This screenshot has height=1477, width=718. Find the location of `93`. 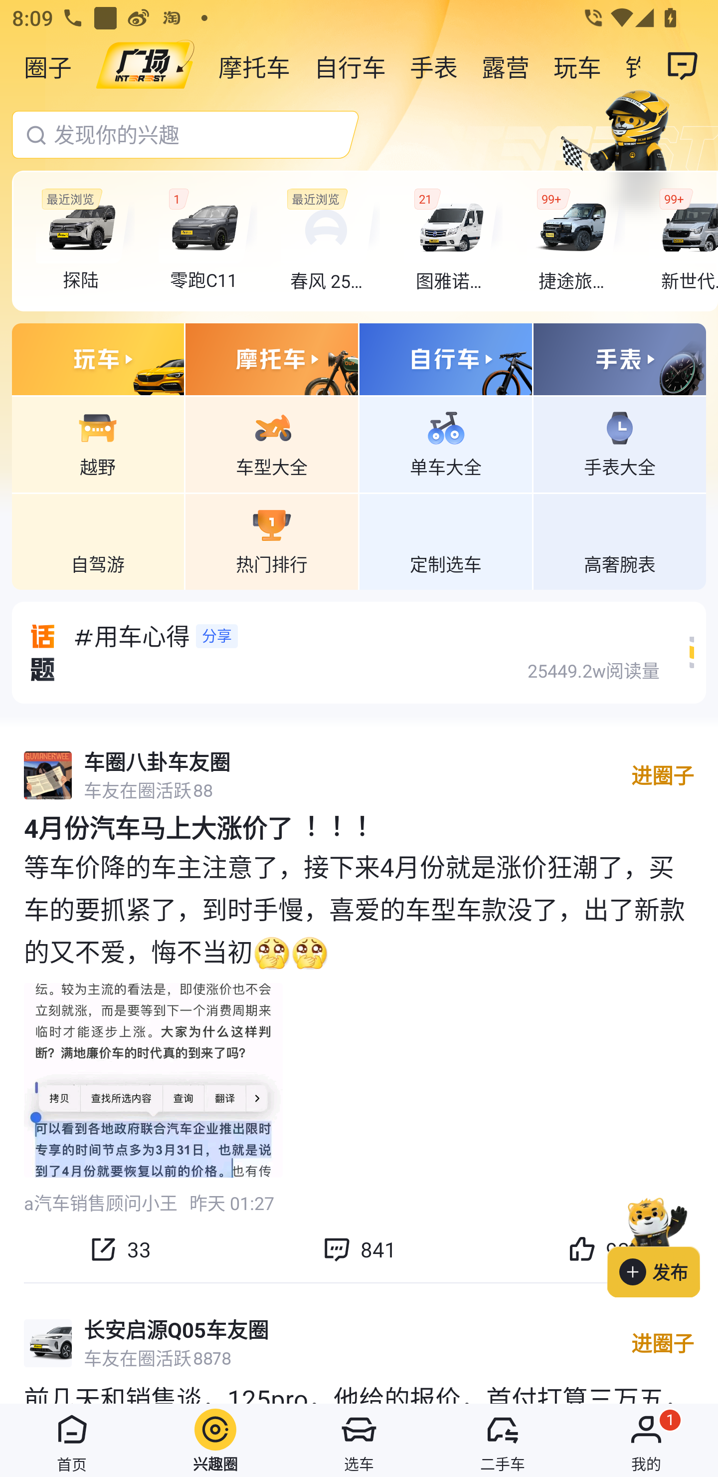

93 is located at coordinates (598, 1249).